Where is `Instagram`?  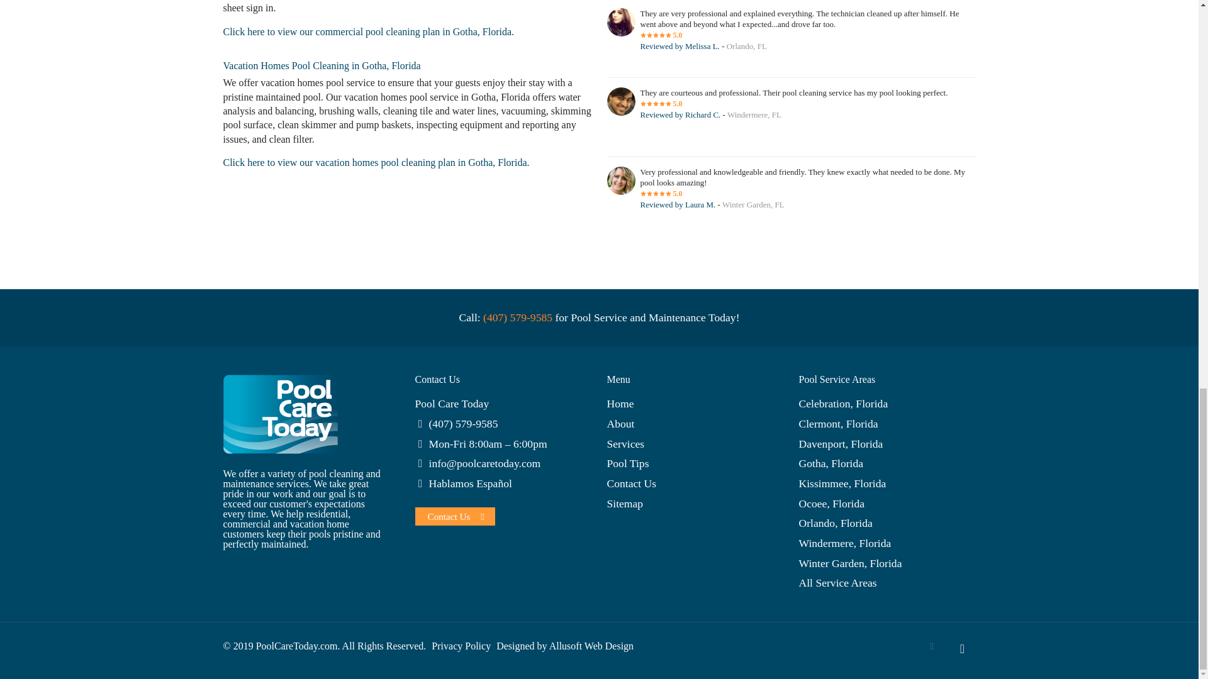 Instagram is located at coordinates (932, 646).